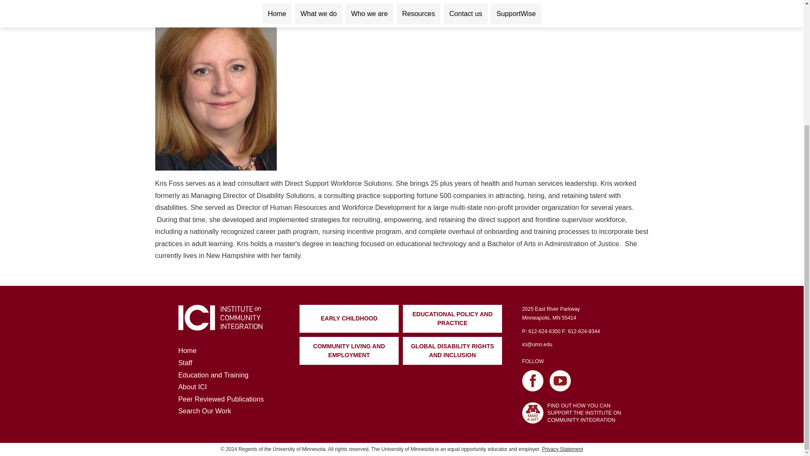  Describe the element at coordinates (452, 351) in the screenshot. I see `GLOBAL DISABILITY RIGHTS AND INCLUSION` at that location.